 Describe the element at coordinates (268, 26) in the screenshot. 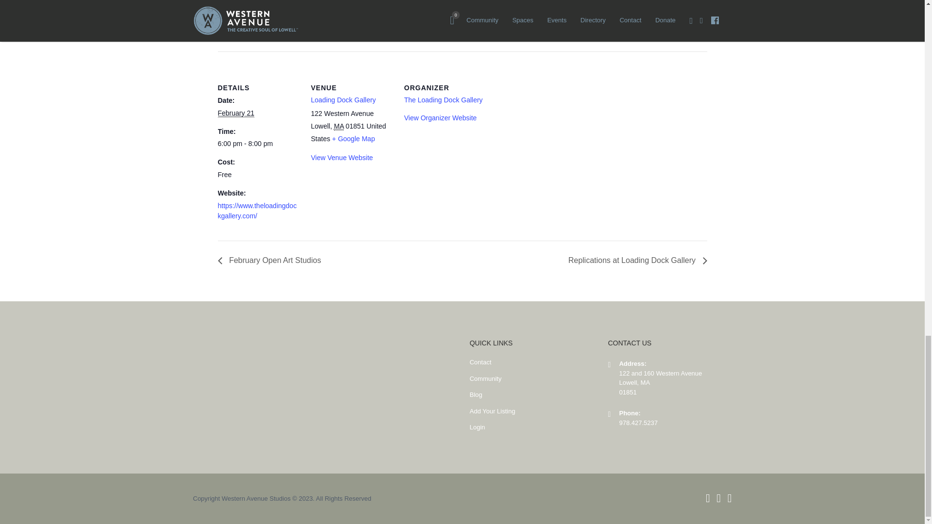

I see `Add to calendar` at that location.